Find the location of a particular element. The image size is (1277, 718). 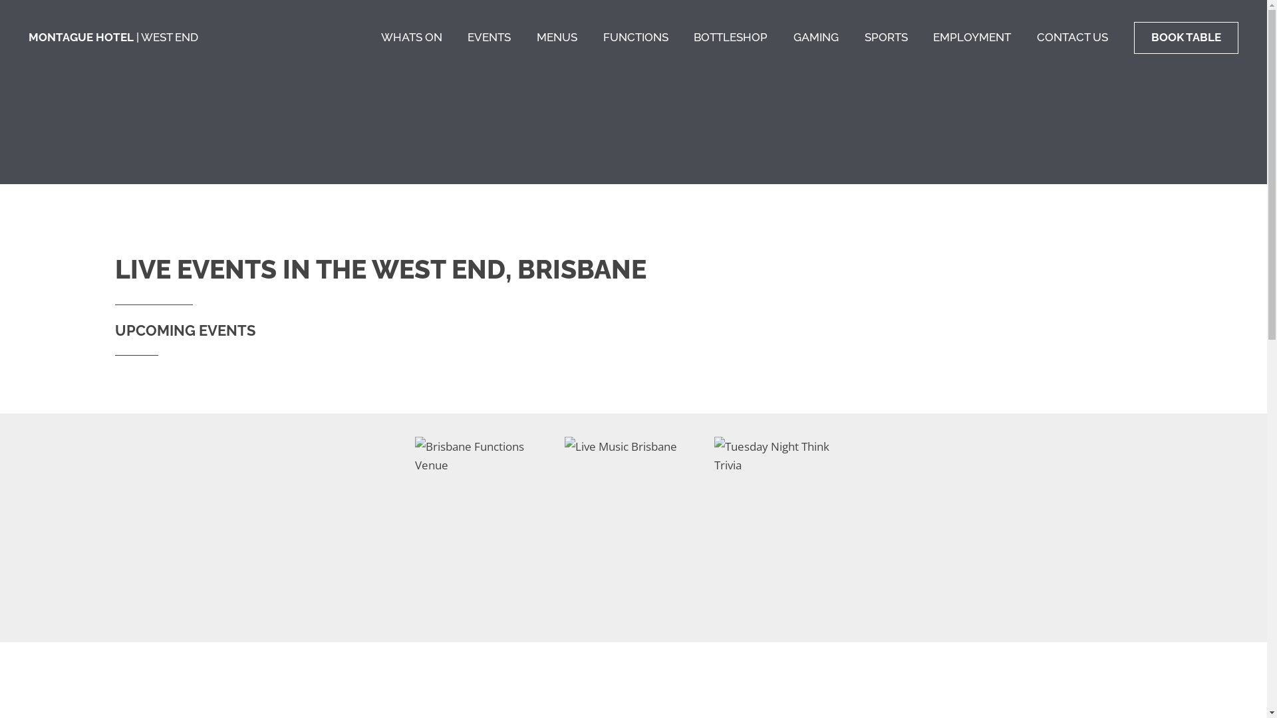

BOTTLESHOP is located at coordinates (730, 37).